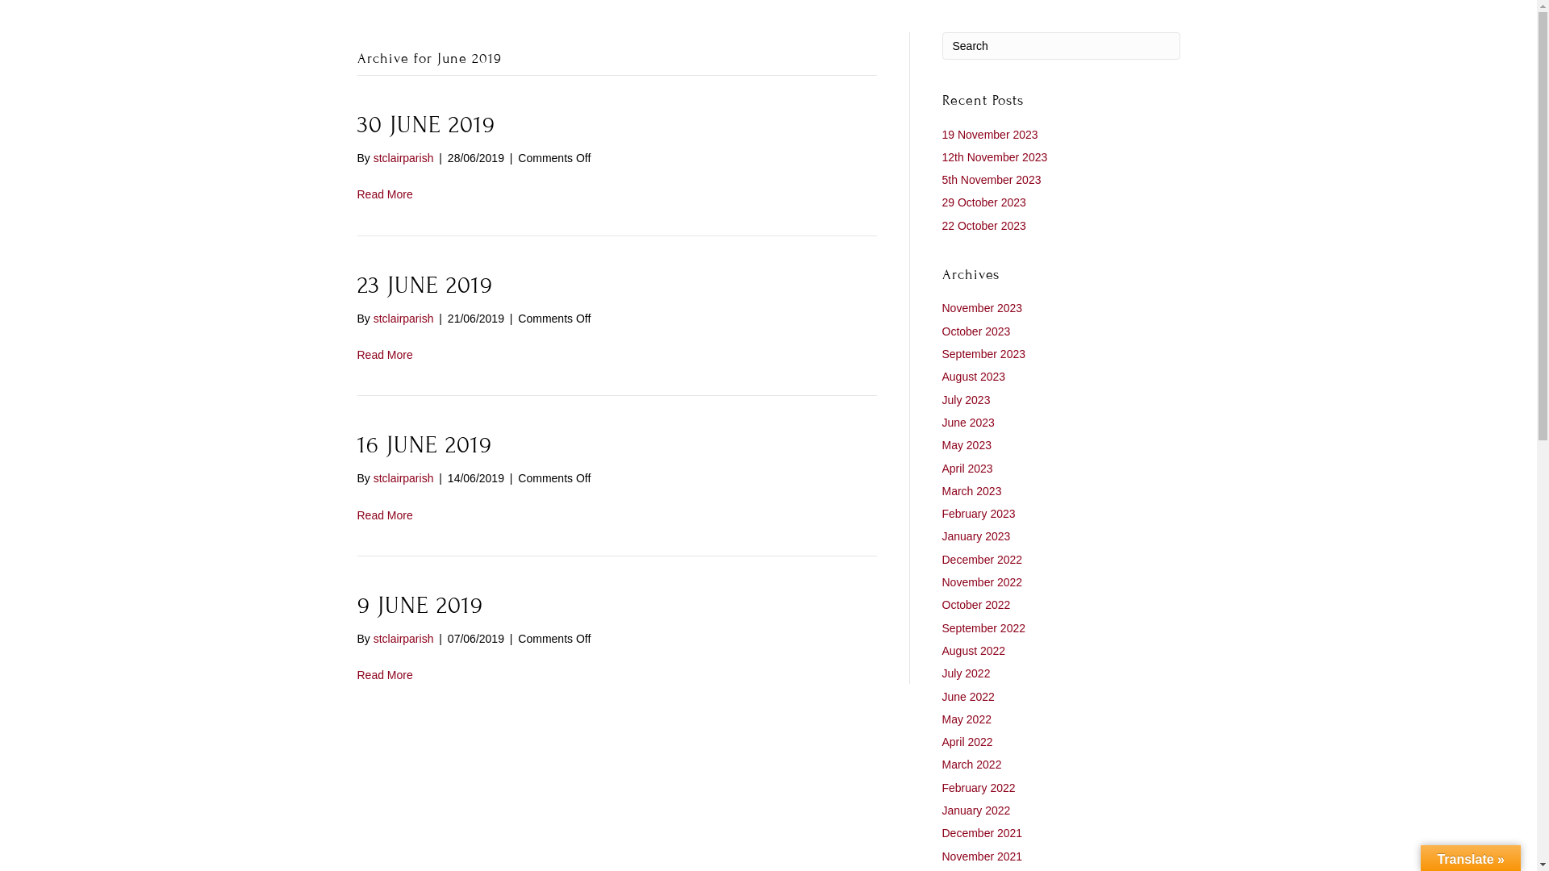 This screenshot has height=871, width=1549. Describe the element at coordinates (976, 811) in the screenshot. I see `January 2022` at that location.